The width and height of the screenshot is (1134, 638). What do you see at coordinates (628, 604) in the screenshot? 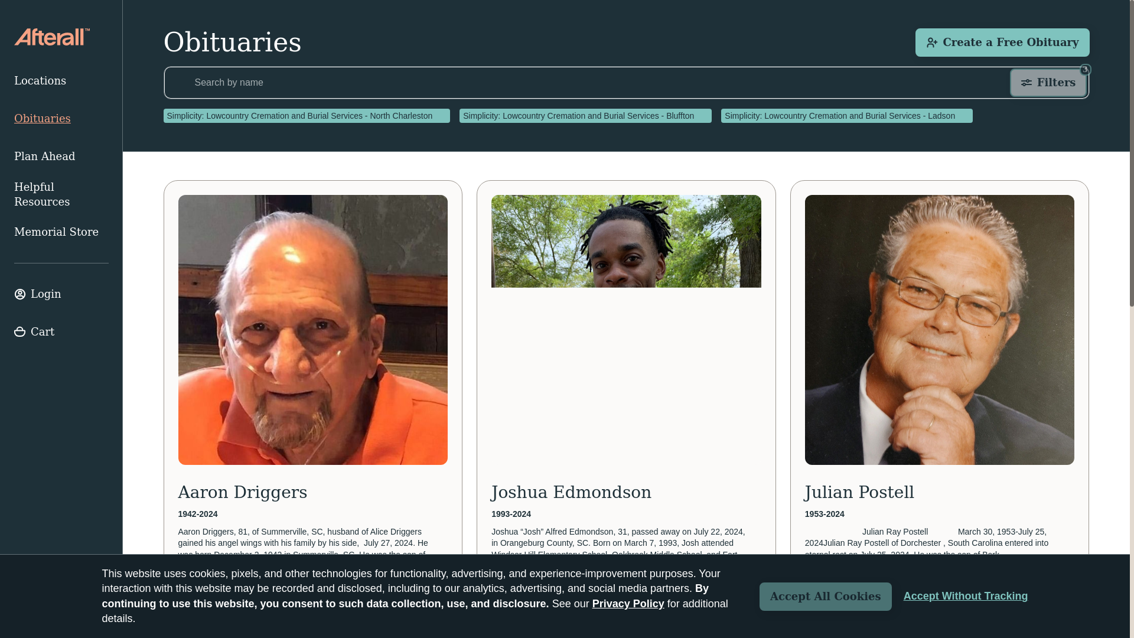
I see `Privacy Policy` at bounding box center [628, 604].